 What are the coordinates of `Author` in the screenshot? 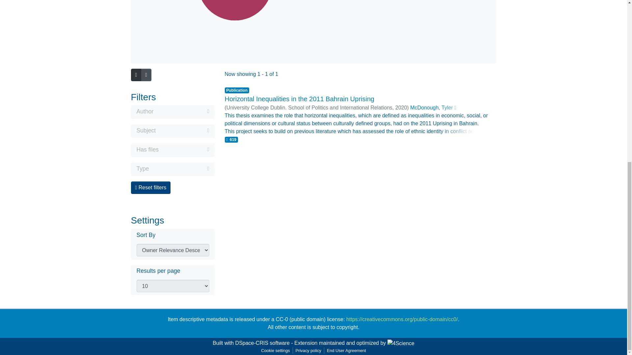 It's located at (172, 112).